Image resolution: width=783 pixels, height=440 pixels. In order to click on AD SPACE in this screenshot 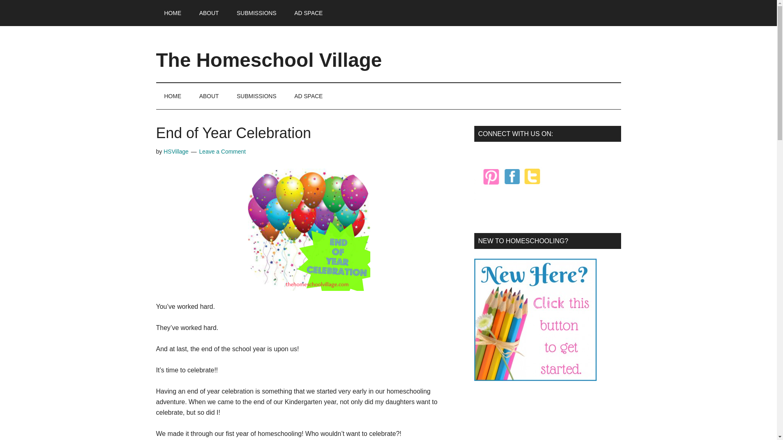, I will do `click(309, 96)`.